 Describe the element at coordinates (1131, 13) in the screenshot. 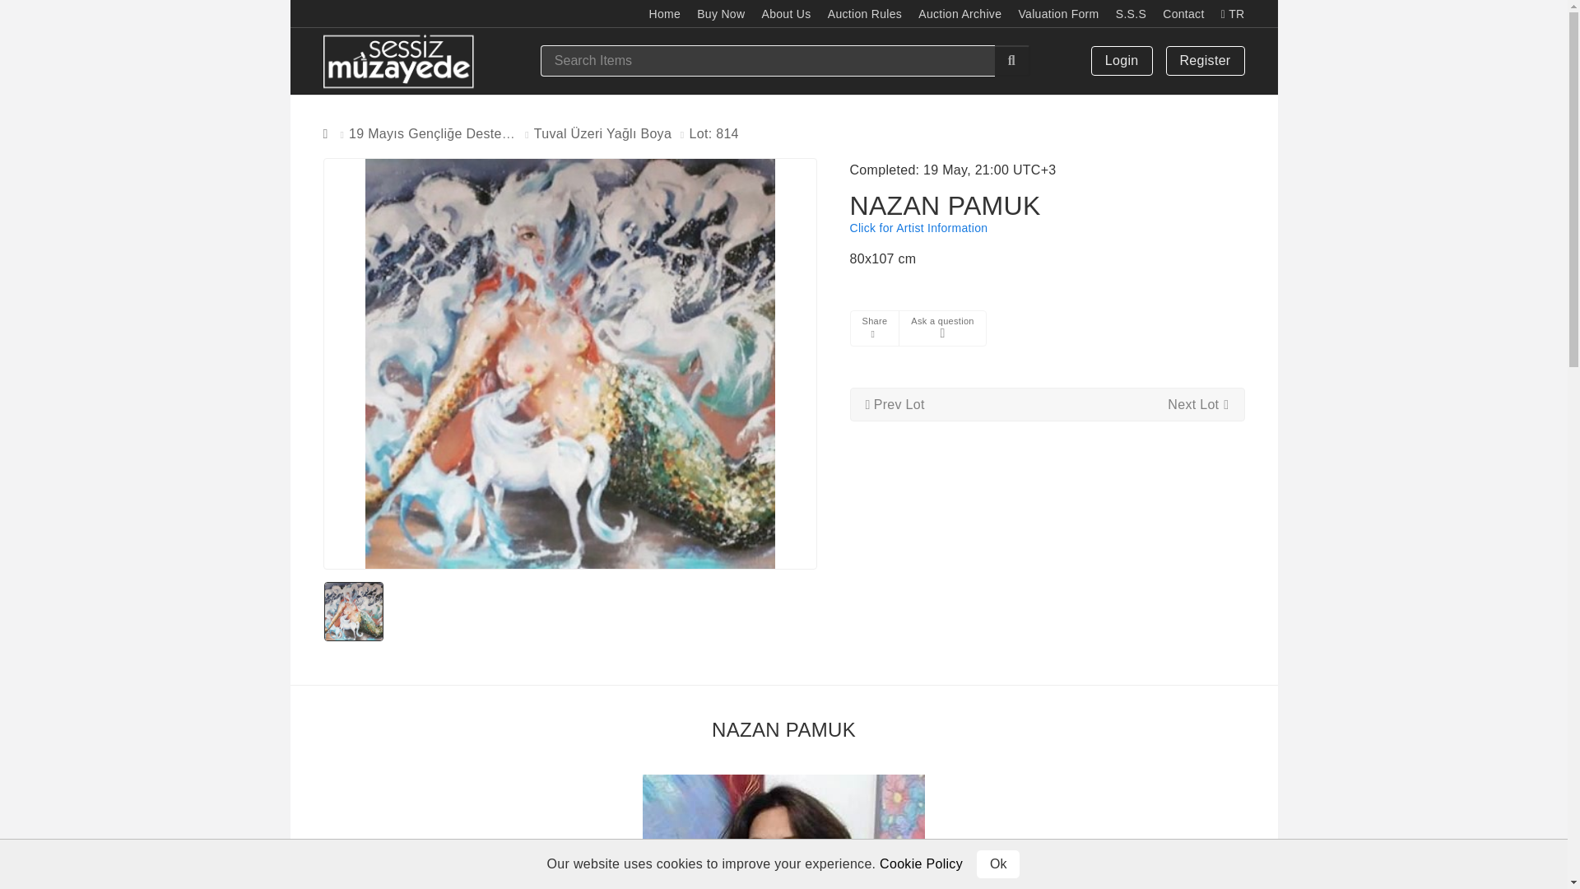

I see `S.S.S` at that location.